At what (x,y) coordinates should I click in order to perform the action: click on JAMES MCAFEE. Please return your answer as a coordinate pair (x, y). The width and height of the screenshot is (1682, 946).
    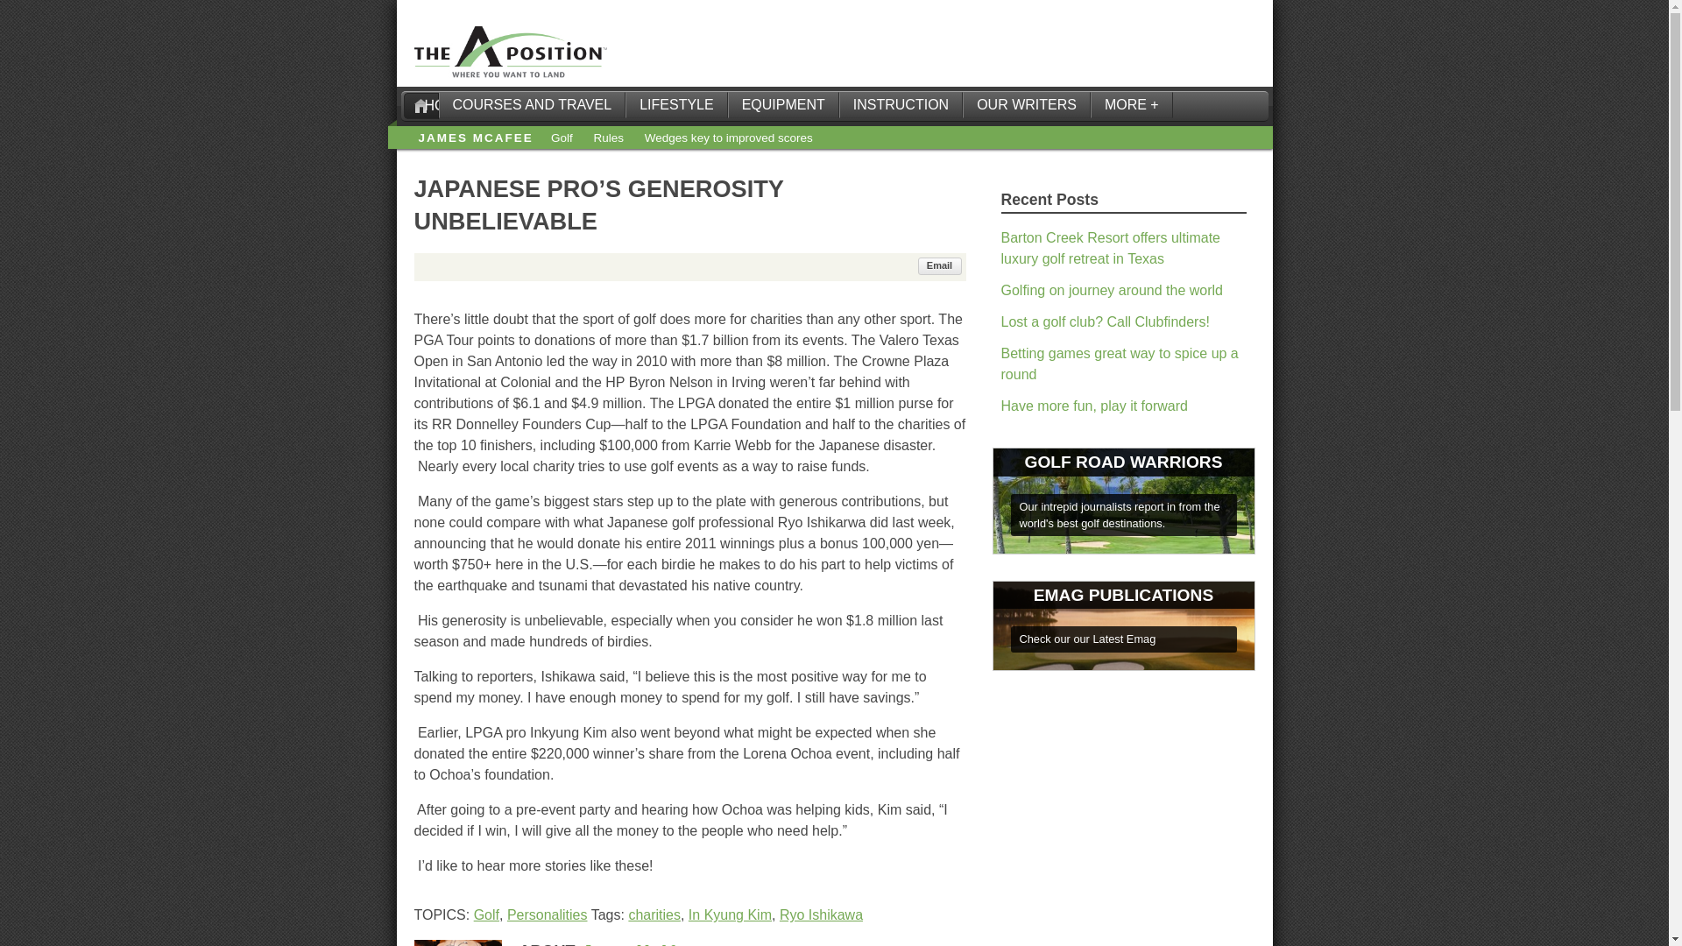
    Looking at the image, I should click on (476, 138).